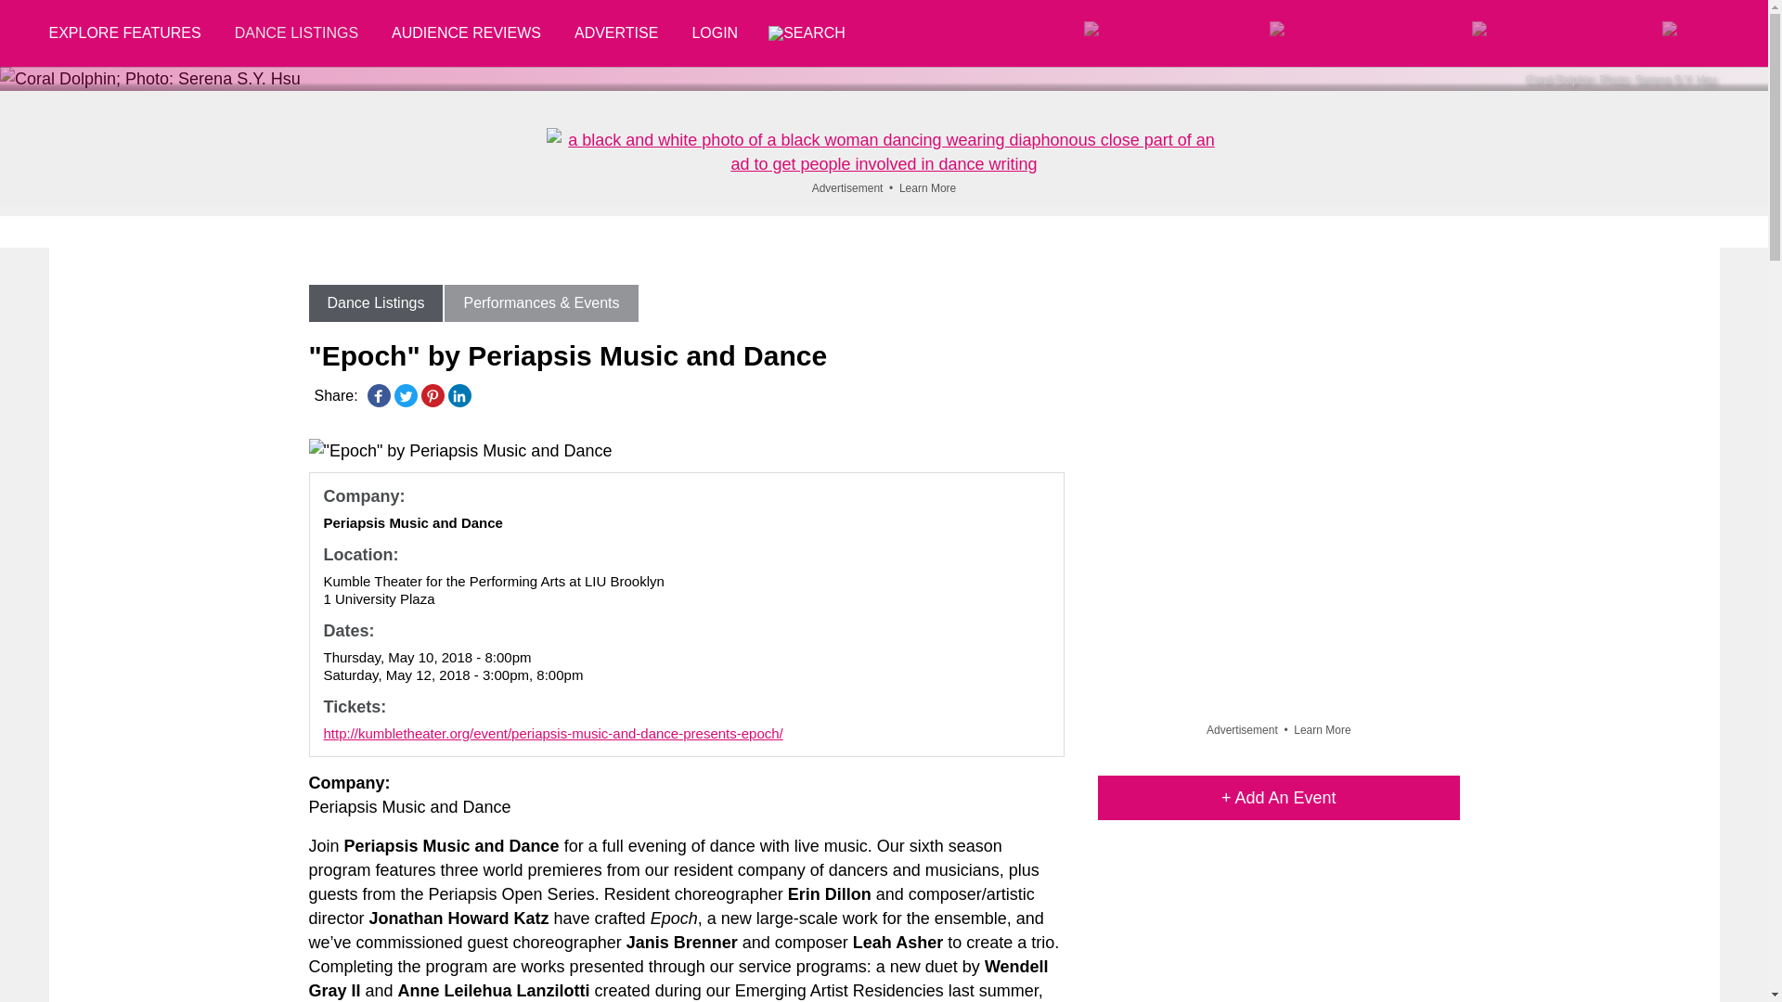 The width and height of the screenshot is (1782, 1002). What do you see at coordinates (616, 33) in the screenshot?
I see `ADVERTISE` at bounding box center [616, 33].